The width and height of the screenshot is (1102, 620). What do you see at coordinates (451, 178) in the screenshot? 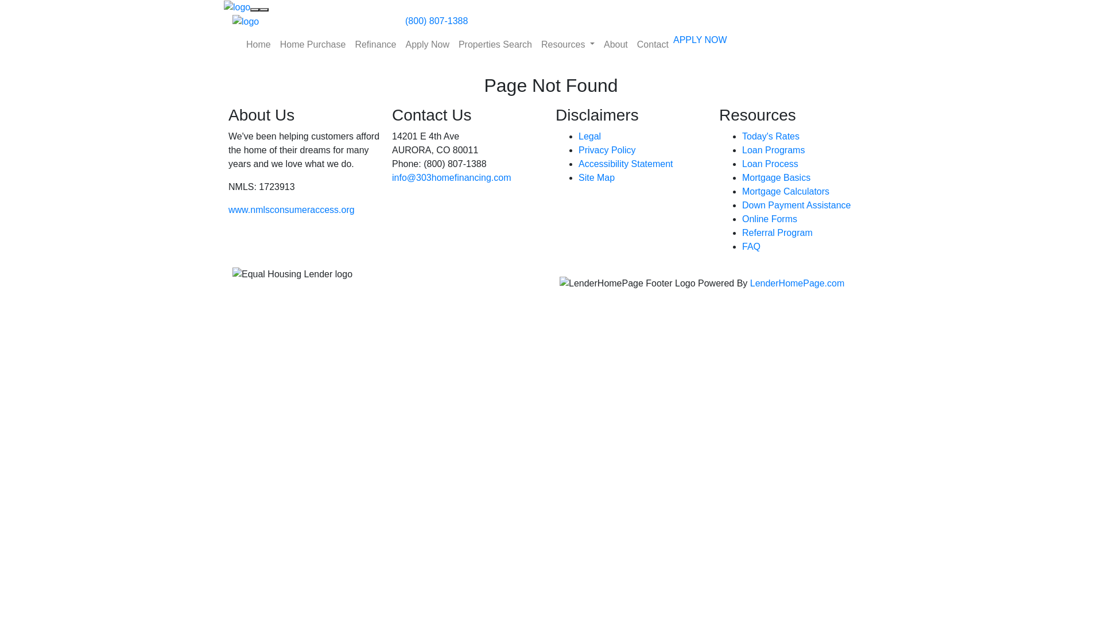
I see `info@303homefinancing.com` at bounding box center [451, 178].